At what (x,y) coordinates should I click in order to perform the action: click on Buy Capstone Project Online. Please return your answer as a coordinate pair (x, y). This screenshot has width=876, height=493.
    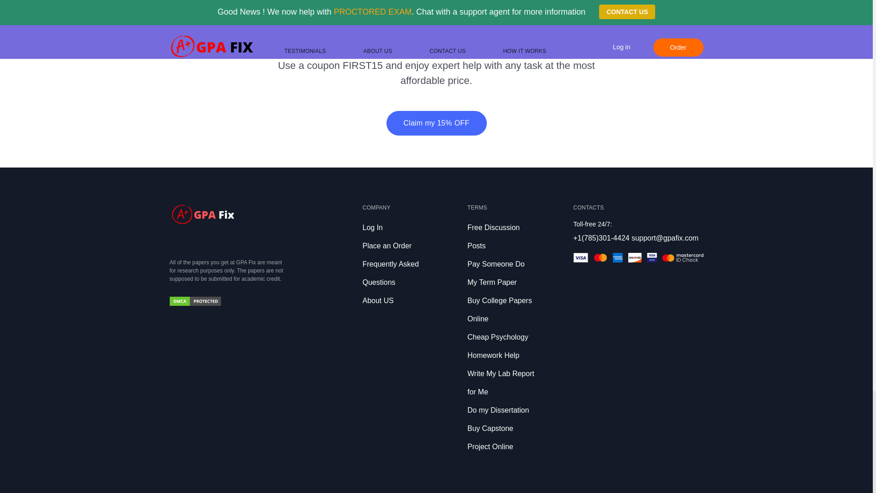
    Looking at the image, I should click on (490, 437).